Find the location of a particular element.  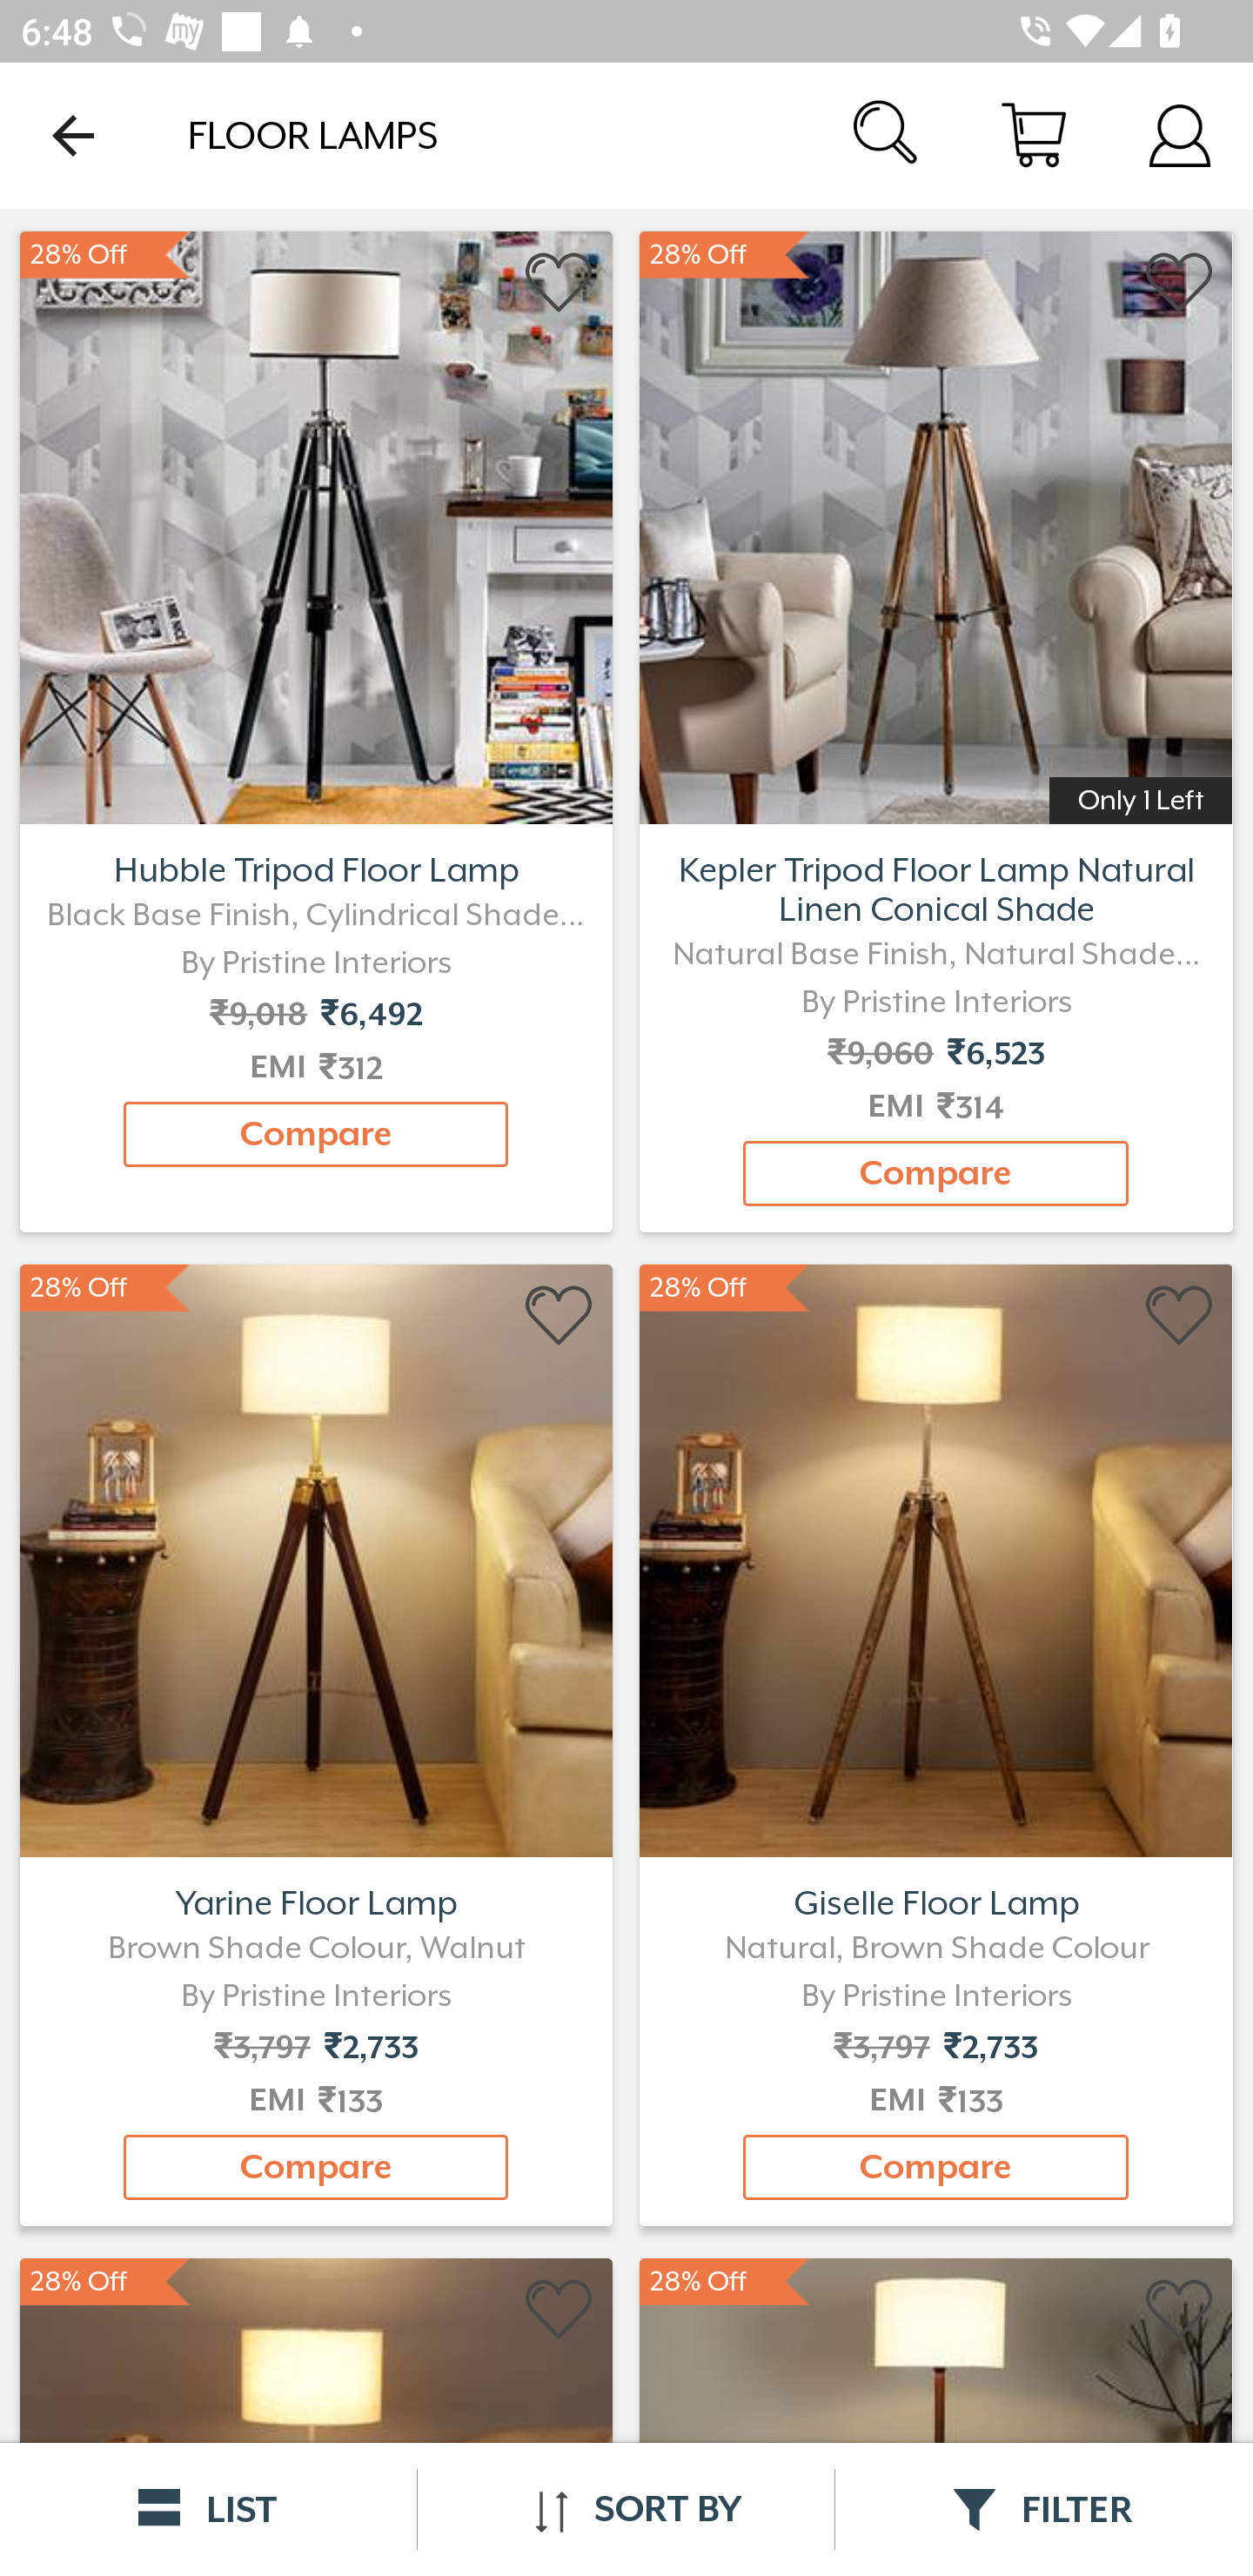

 is located at coordinates (1180, 1316).